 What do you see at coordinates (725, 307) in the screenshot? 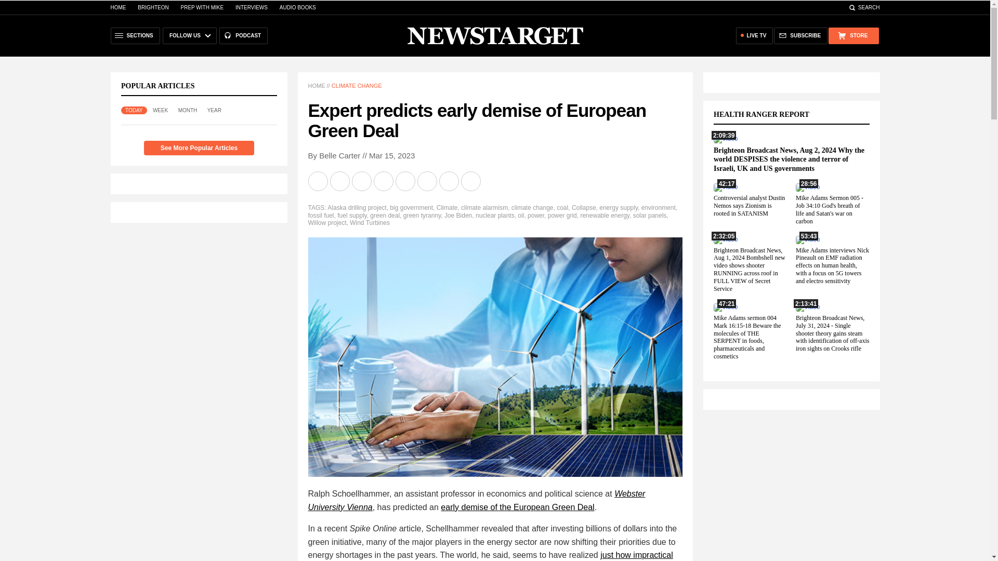
I see `47:21` at bounding box center [725, 307].